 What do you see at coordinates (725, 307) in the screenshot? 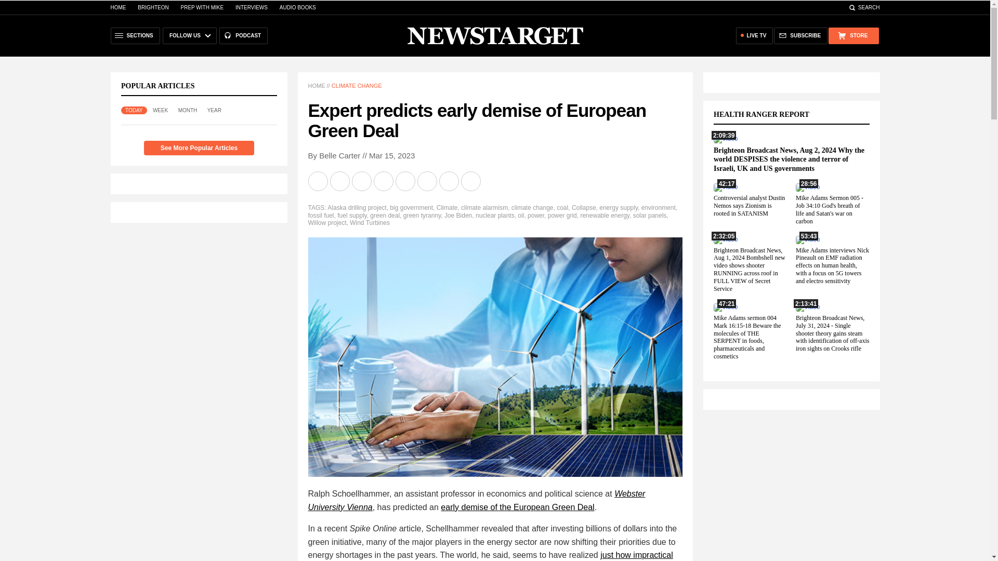
I see `47:21` at bounding box center [725, 307].